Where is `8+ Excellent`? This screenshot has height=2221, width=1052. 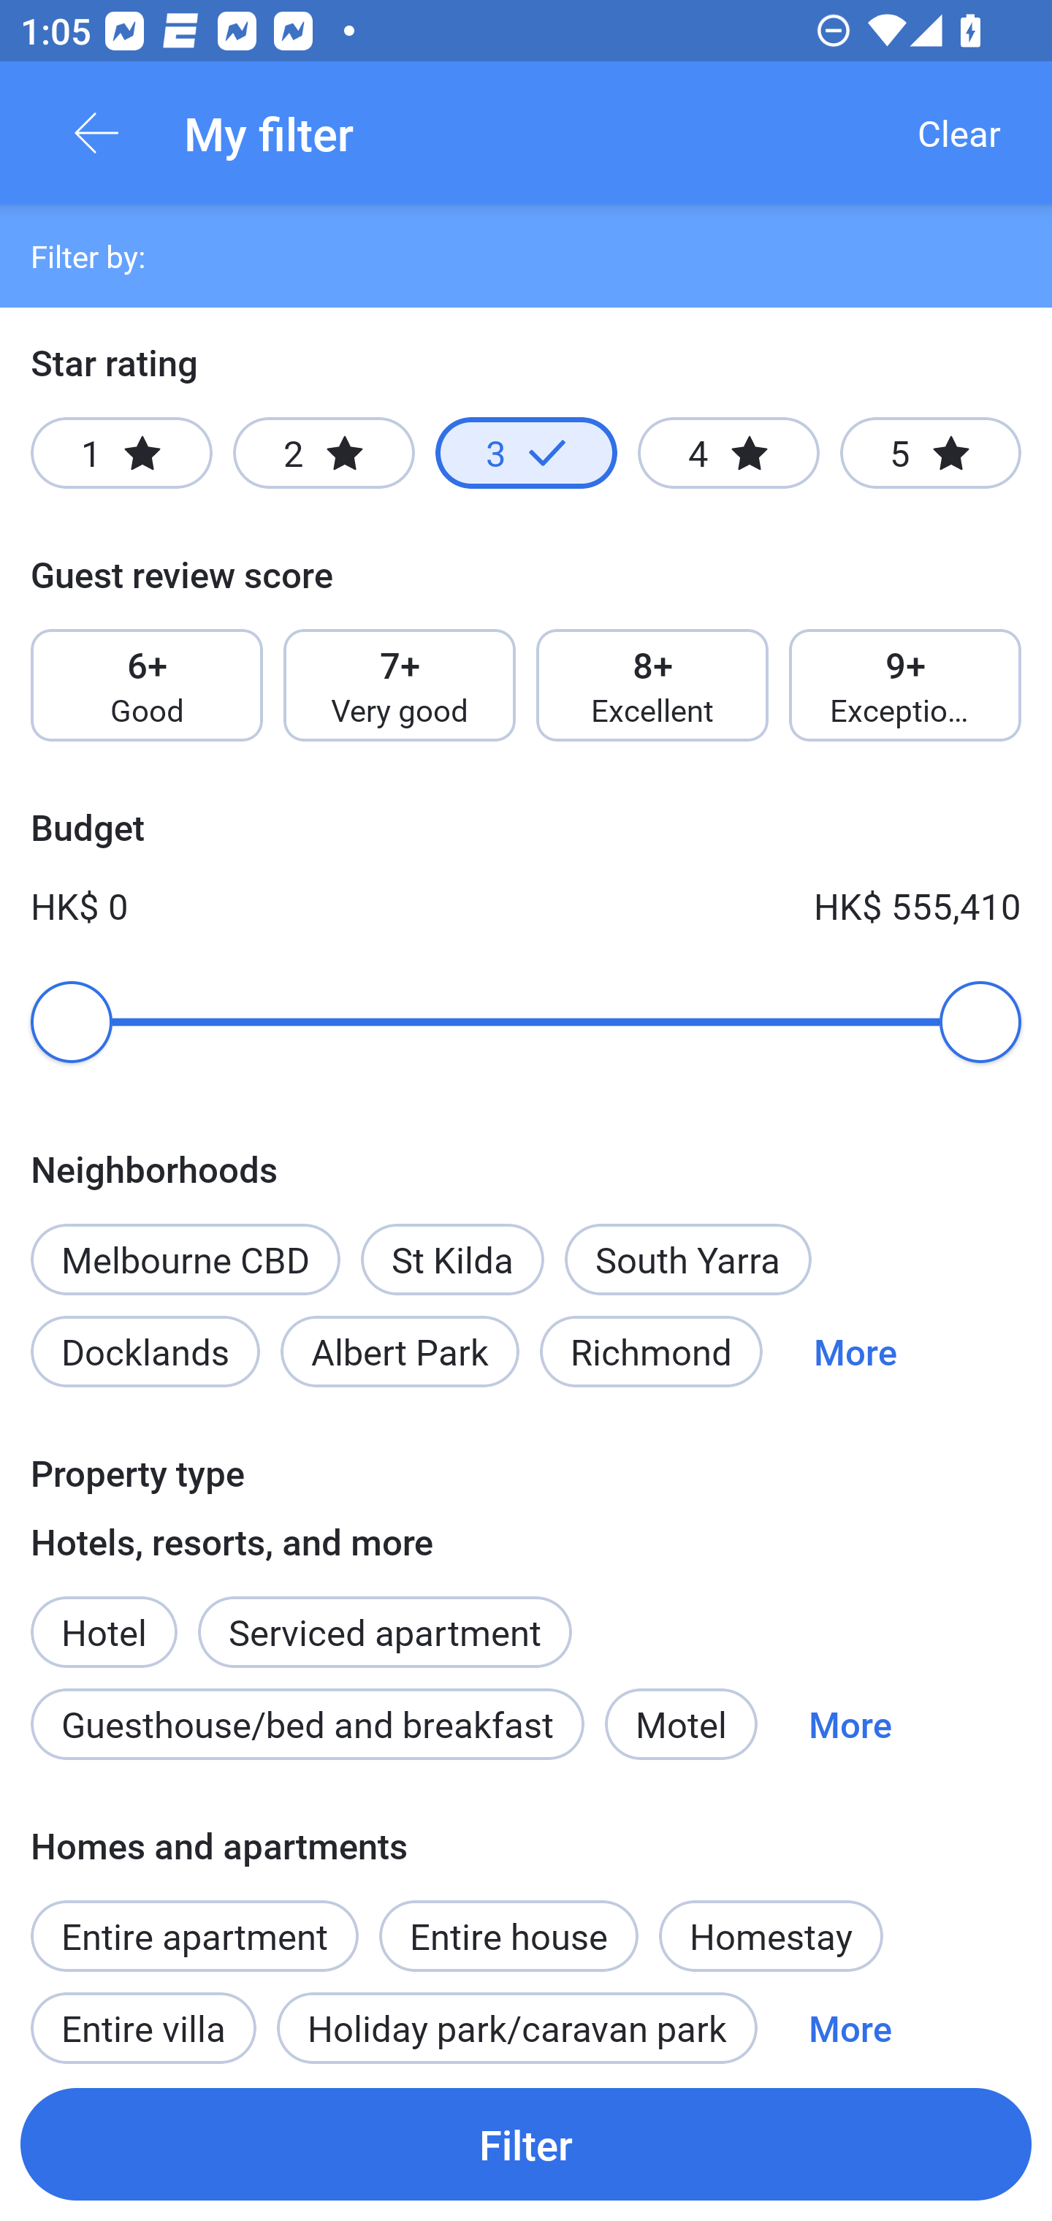 8+ Excellent is located at coordinates (652, 685).